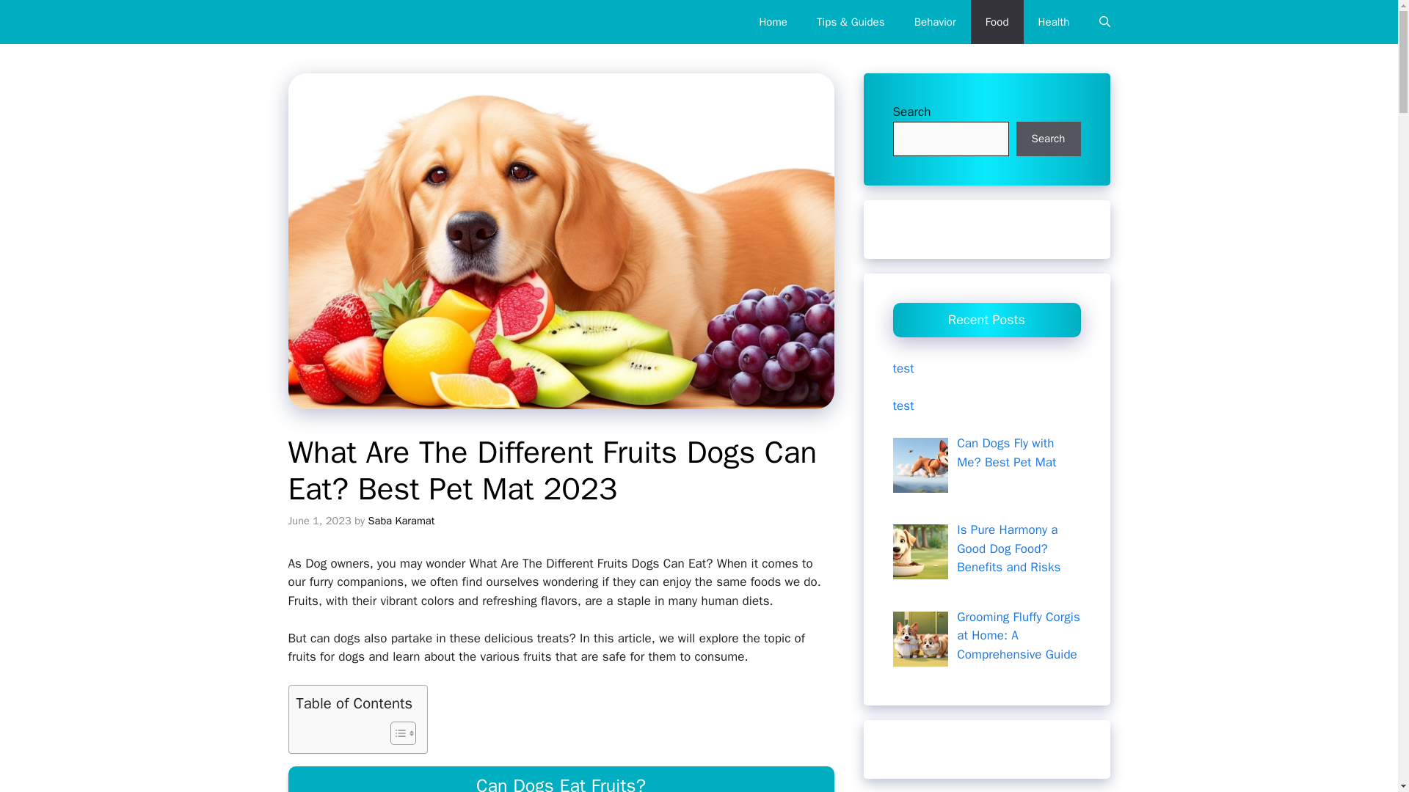 This screenshot has width=1409, height=792. Describe the element at coordinates (401, 521) in the screenshot. I see `View all posts by Saba Karamat` at that location.